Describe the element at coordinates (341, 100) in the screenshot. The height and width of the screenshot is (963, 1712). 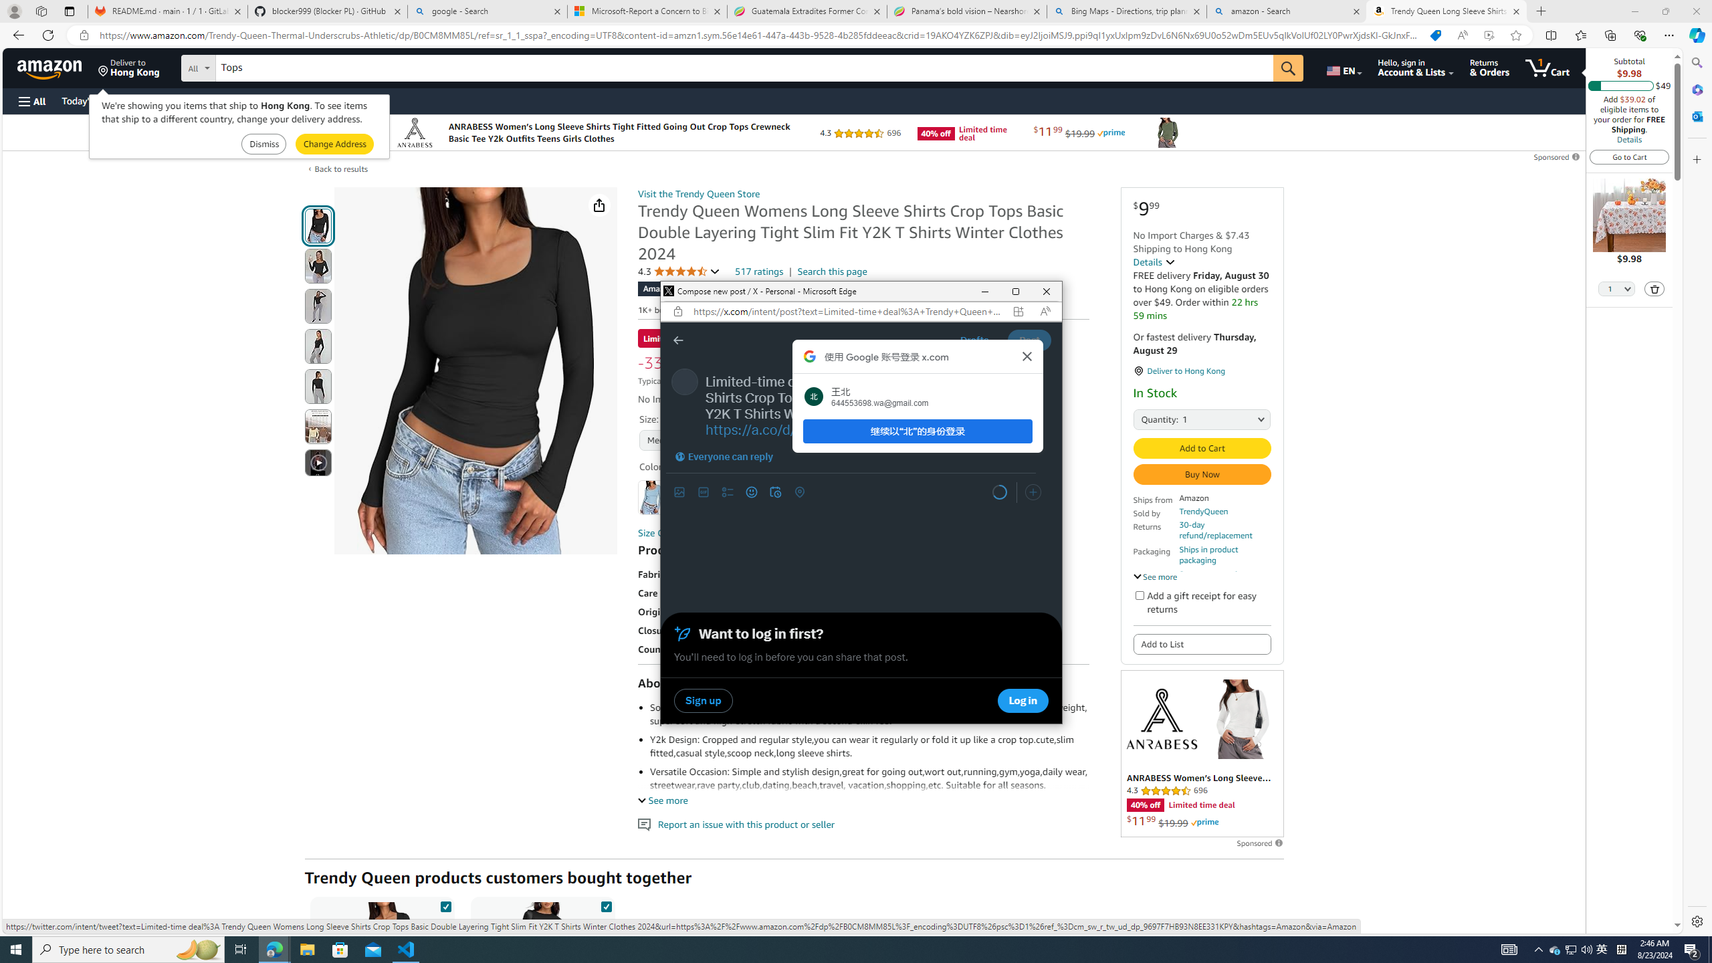
I see `Sell` at that location.